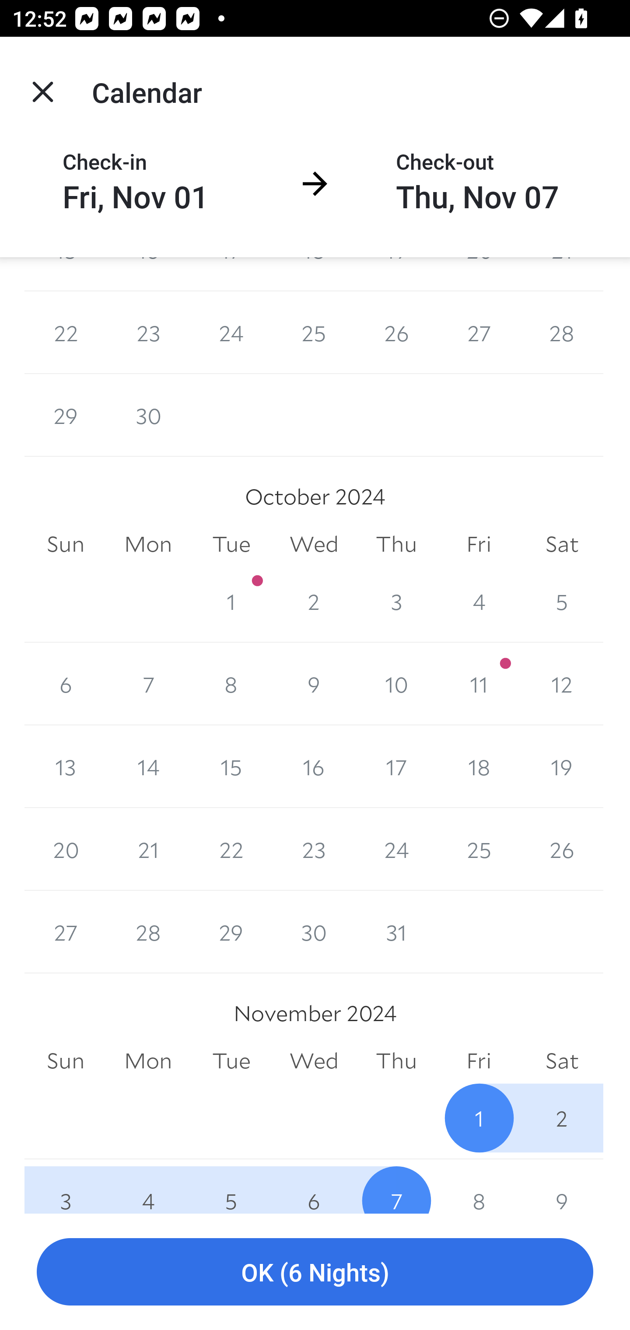 This screenshot has height=1330, width=630. Describe the element at coordinates (66, 683) in the screenshot. I see `6 6 October 2024` at that location.